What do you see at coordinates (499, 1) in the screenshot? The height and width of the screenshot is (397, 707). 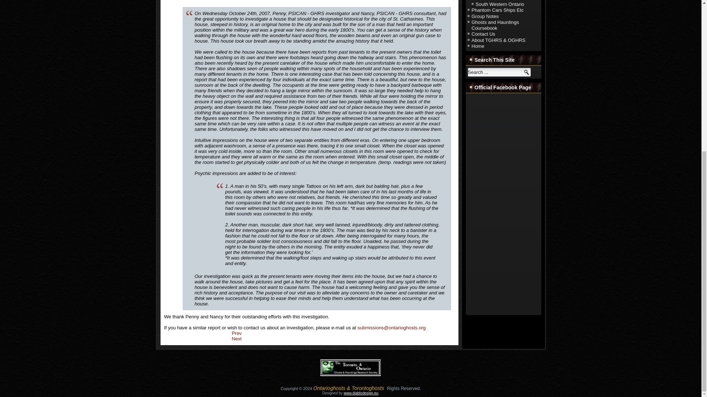 I see `South Eastern Ontario` at bounding box center [499, 1].